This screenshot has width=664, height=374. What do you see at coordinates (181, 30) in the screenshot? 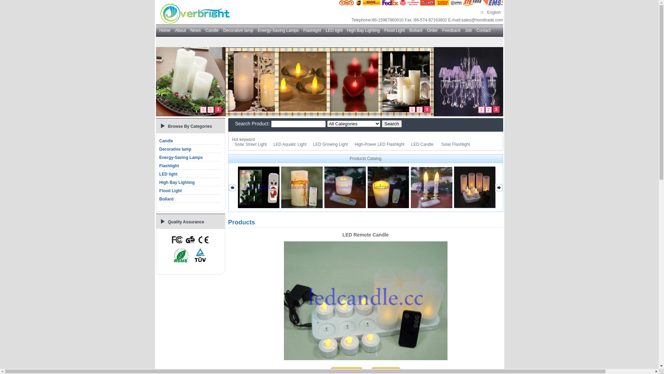
I see `About` at bounding box center [181, 30].